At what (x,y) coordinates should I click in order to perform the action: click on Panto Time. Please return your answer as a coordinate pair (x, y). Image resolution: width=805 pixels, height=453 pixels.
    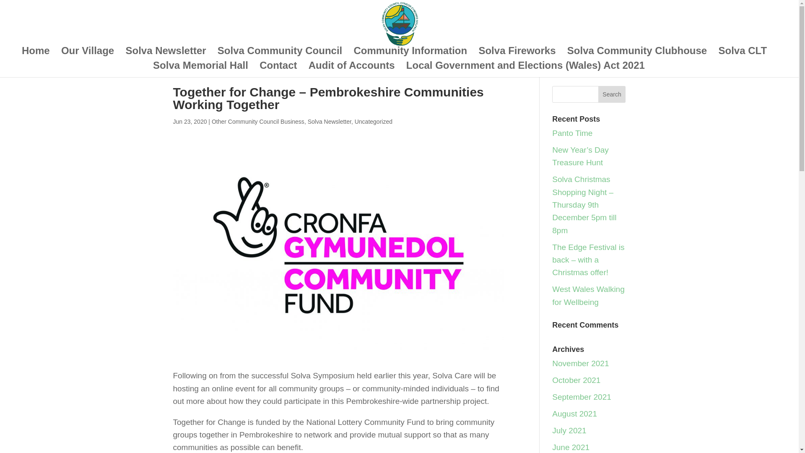
    Looking at the image, I should click on (572, 133).